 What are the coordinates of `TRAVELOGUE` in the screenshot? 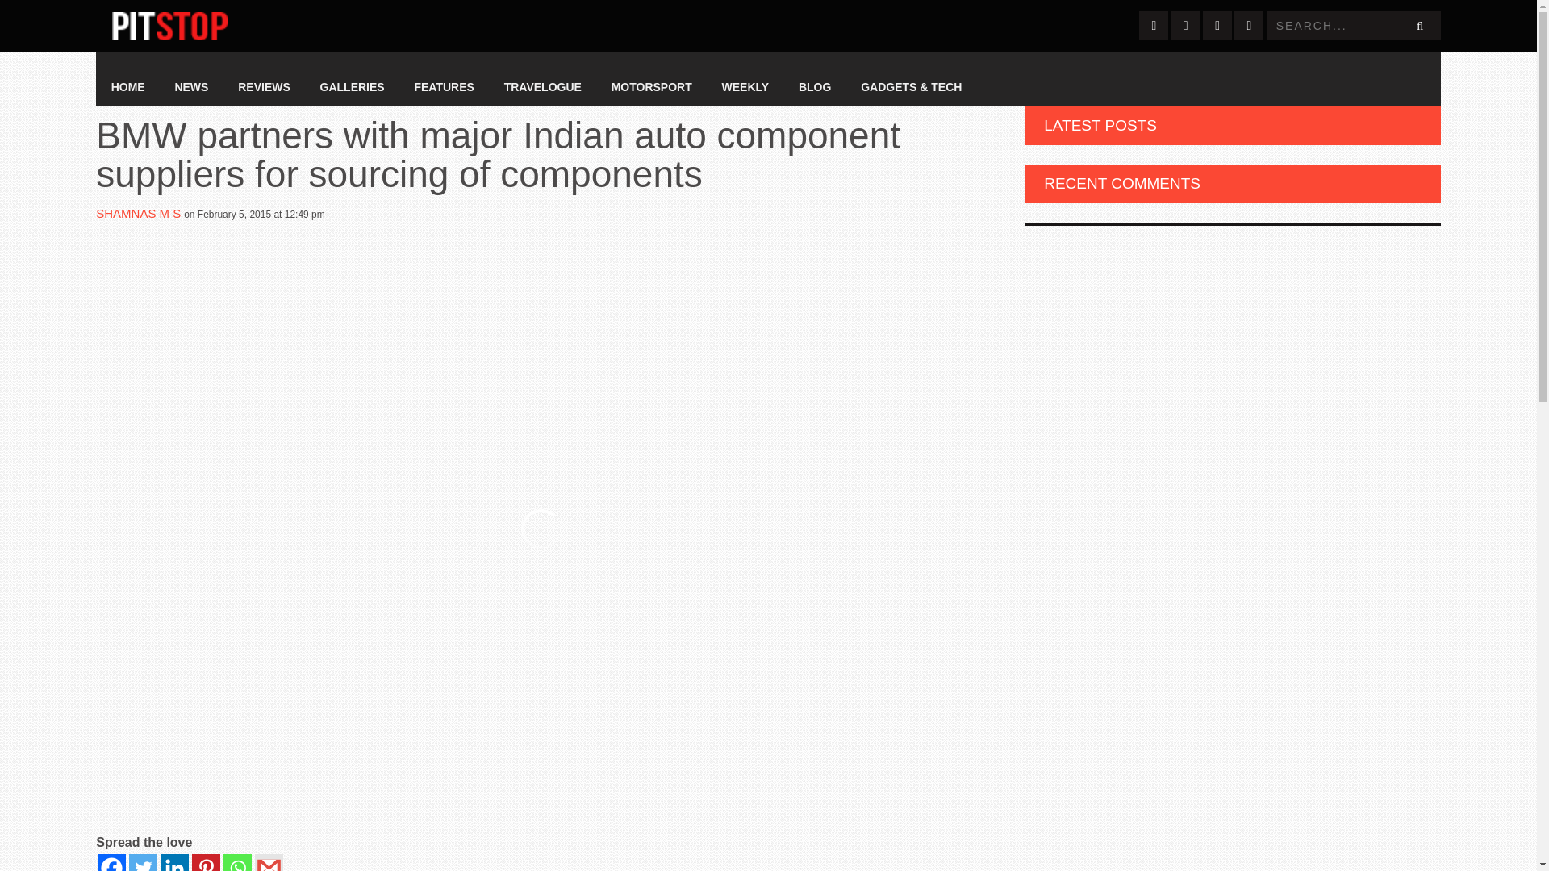 It's located at (542, 87).